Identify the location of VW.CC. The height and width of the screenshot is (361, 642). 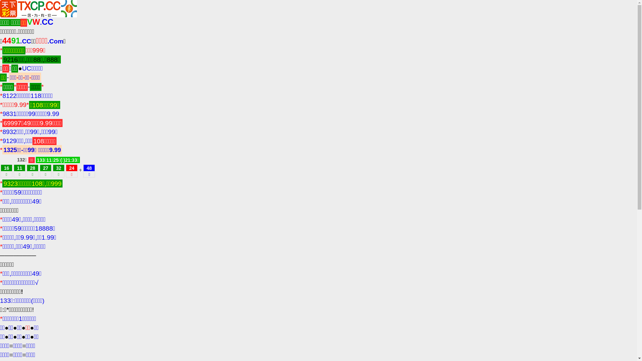
(40, 22).